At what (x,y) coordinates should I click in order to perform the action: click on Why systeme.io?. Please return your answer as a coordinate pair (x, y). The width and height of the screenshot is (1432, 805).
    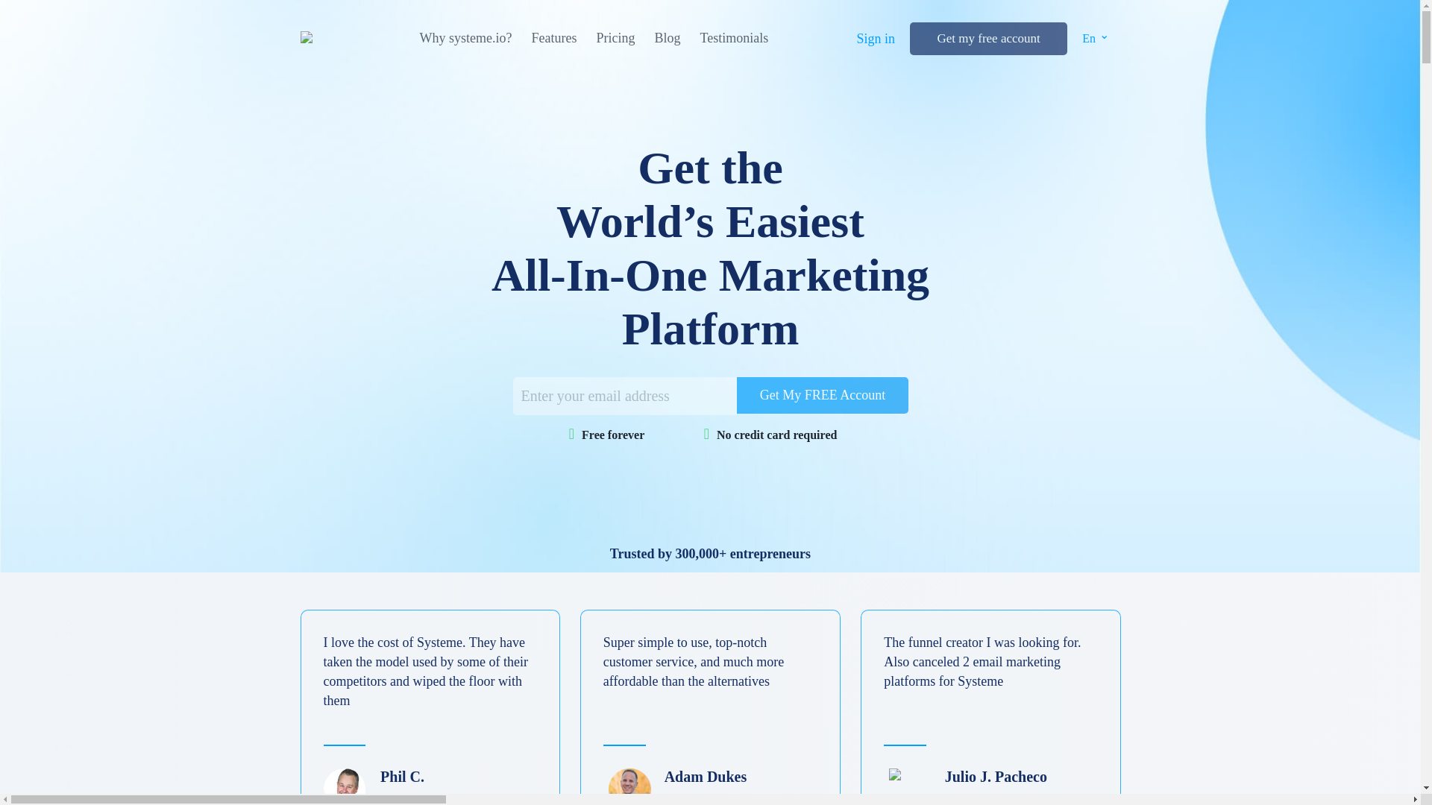
    Looking at the image, I should click on (1430, 52).